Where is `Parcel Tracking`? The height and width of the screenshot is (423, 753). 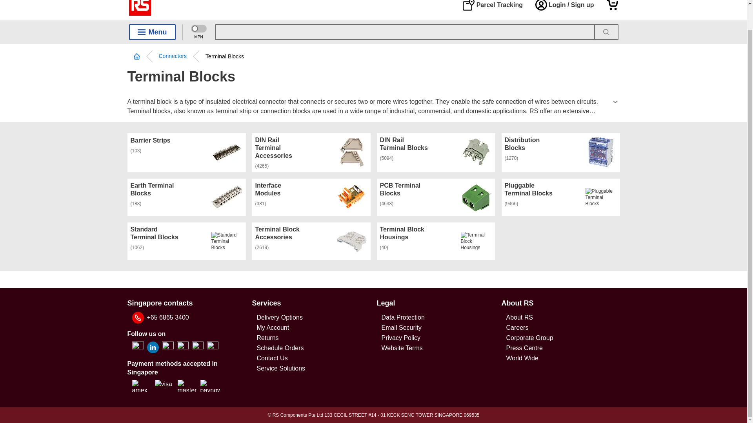 Parcel Tracking is located at coordinates (492, 5).